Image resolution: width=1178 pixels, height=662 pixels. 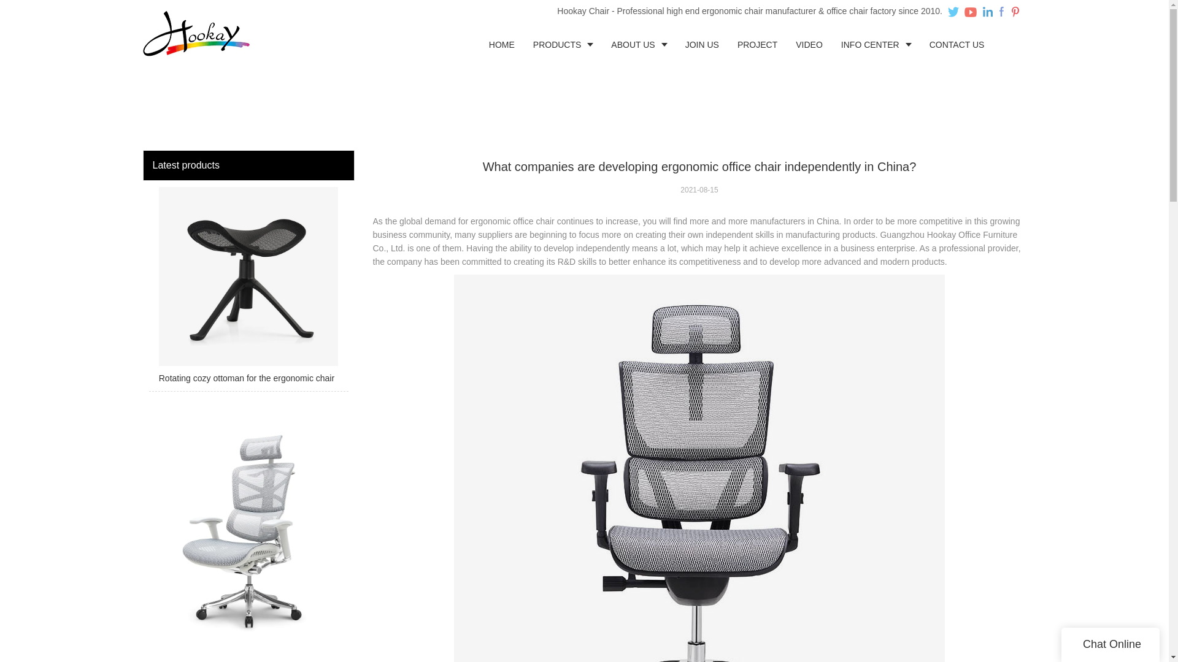 What do you see at coordinates (563, 44) in the screenshot?
I see `PRODUCTS` at bounding box center [563, 44].